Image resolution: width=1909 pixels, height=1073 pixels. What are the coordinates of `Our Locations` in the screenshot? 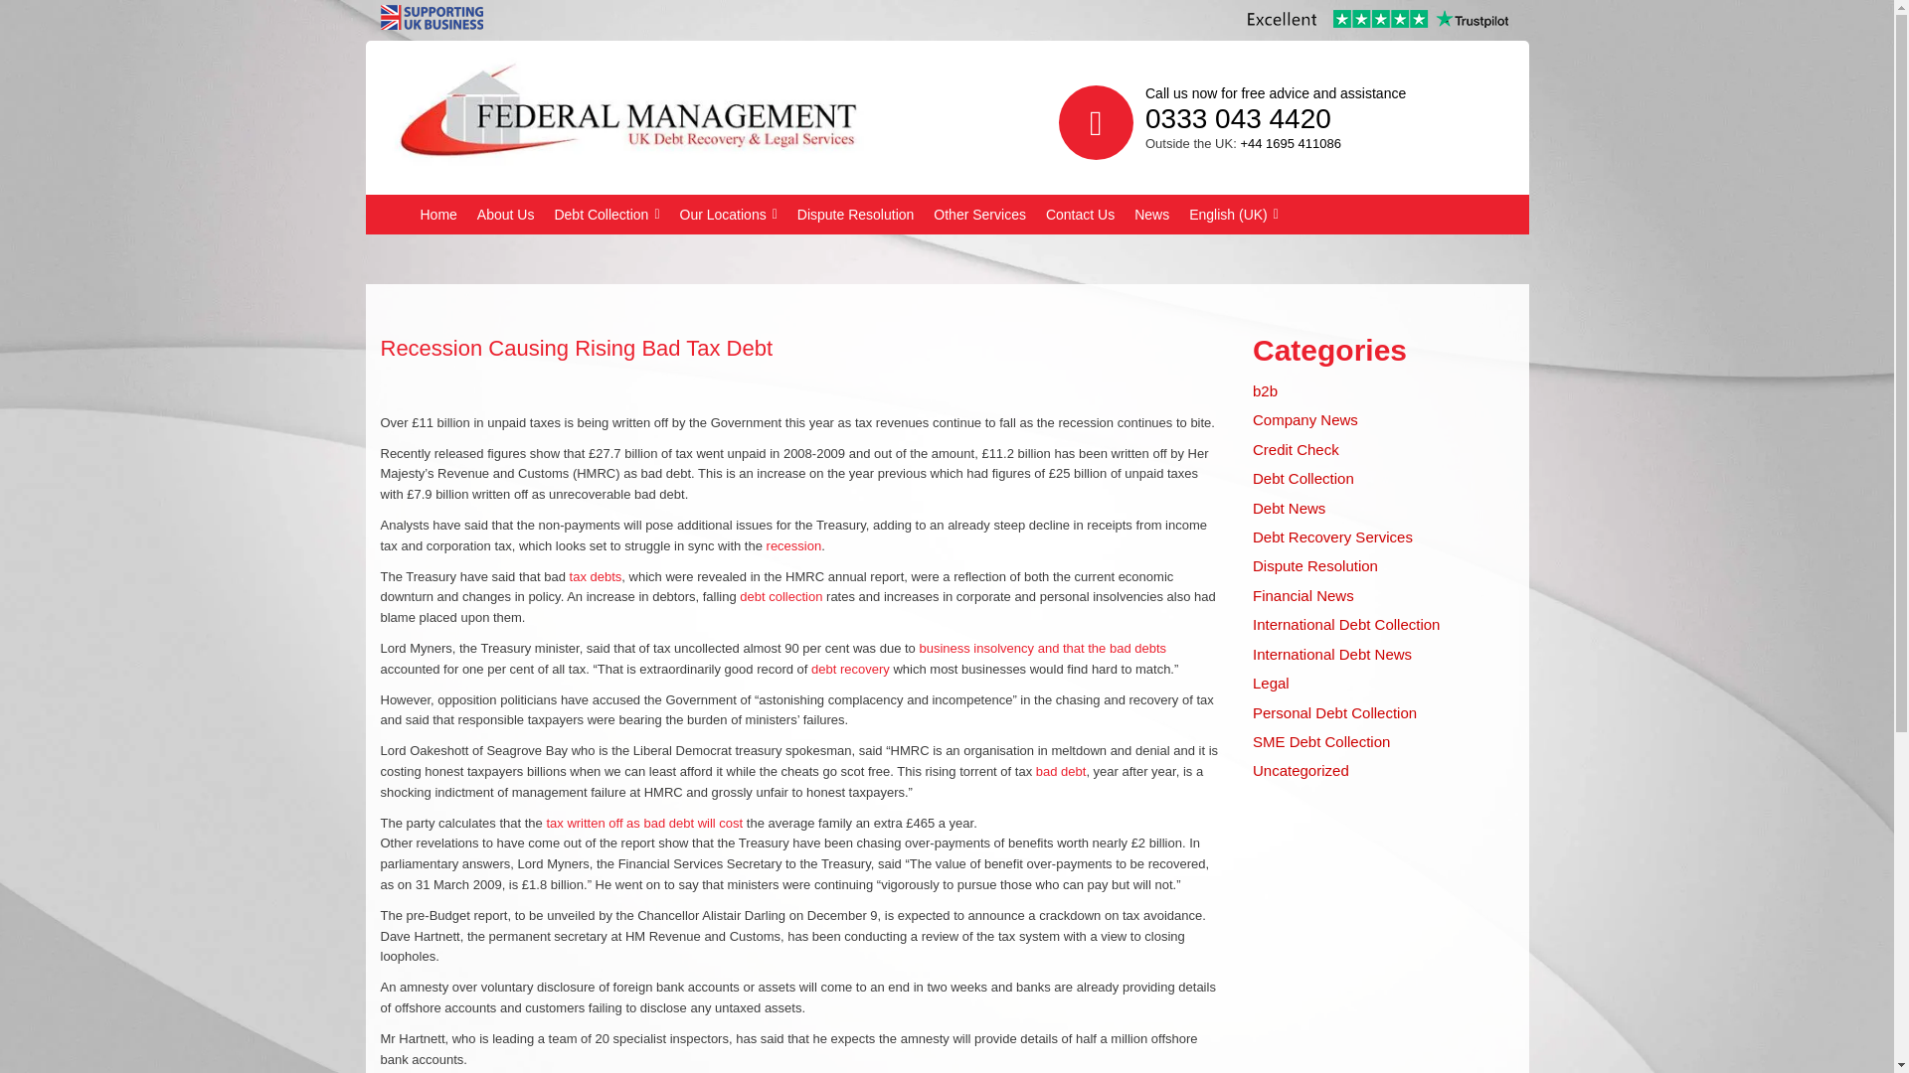 It's located at (728, 215).